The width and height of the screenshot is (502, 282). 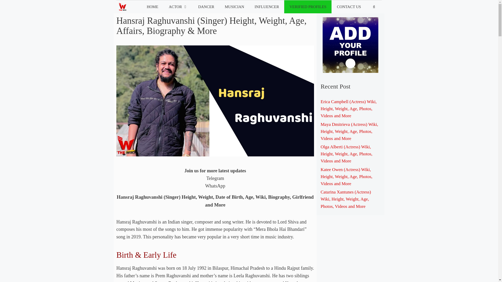 I want to click on ACTOR, so click(x=178, y=7).